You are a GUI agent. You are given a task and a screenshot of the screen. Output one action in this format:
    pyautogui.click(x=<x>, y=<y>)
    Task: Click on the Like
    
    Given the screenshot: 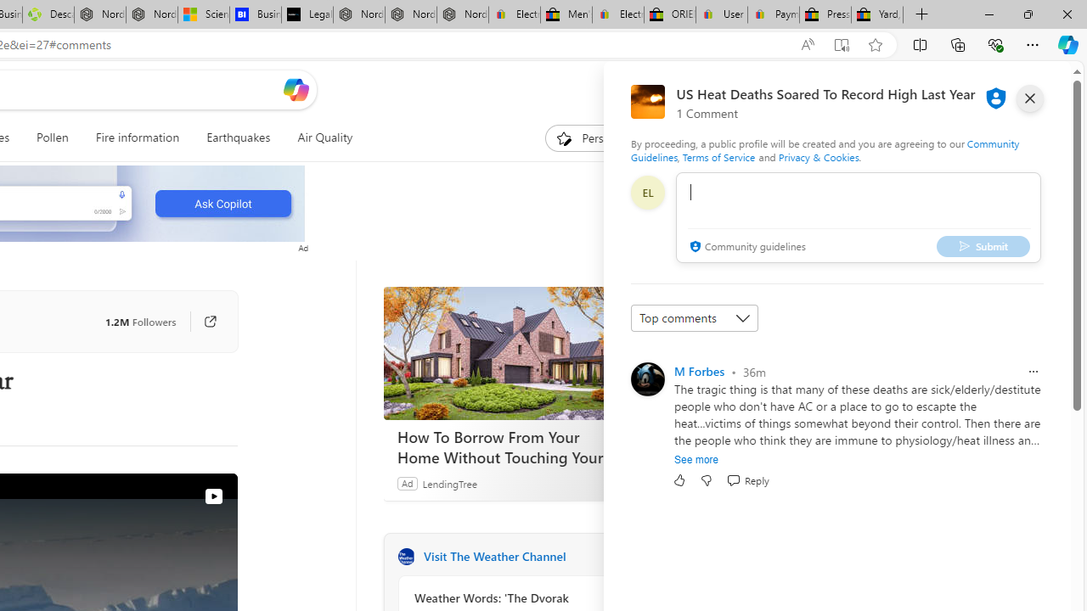 What is the action you would take?
    pyautogui.click(x=679, y=480)
    